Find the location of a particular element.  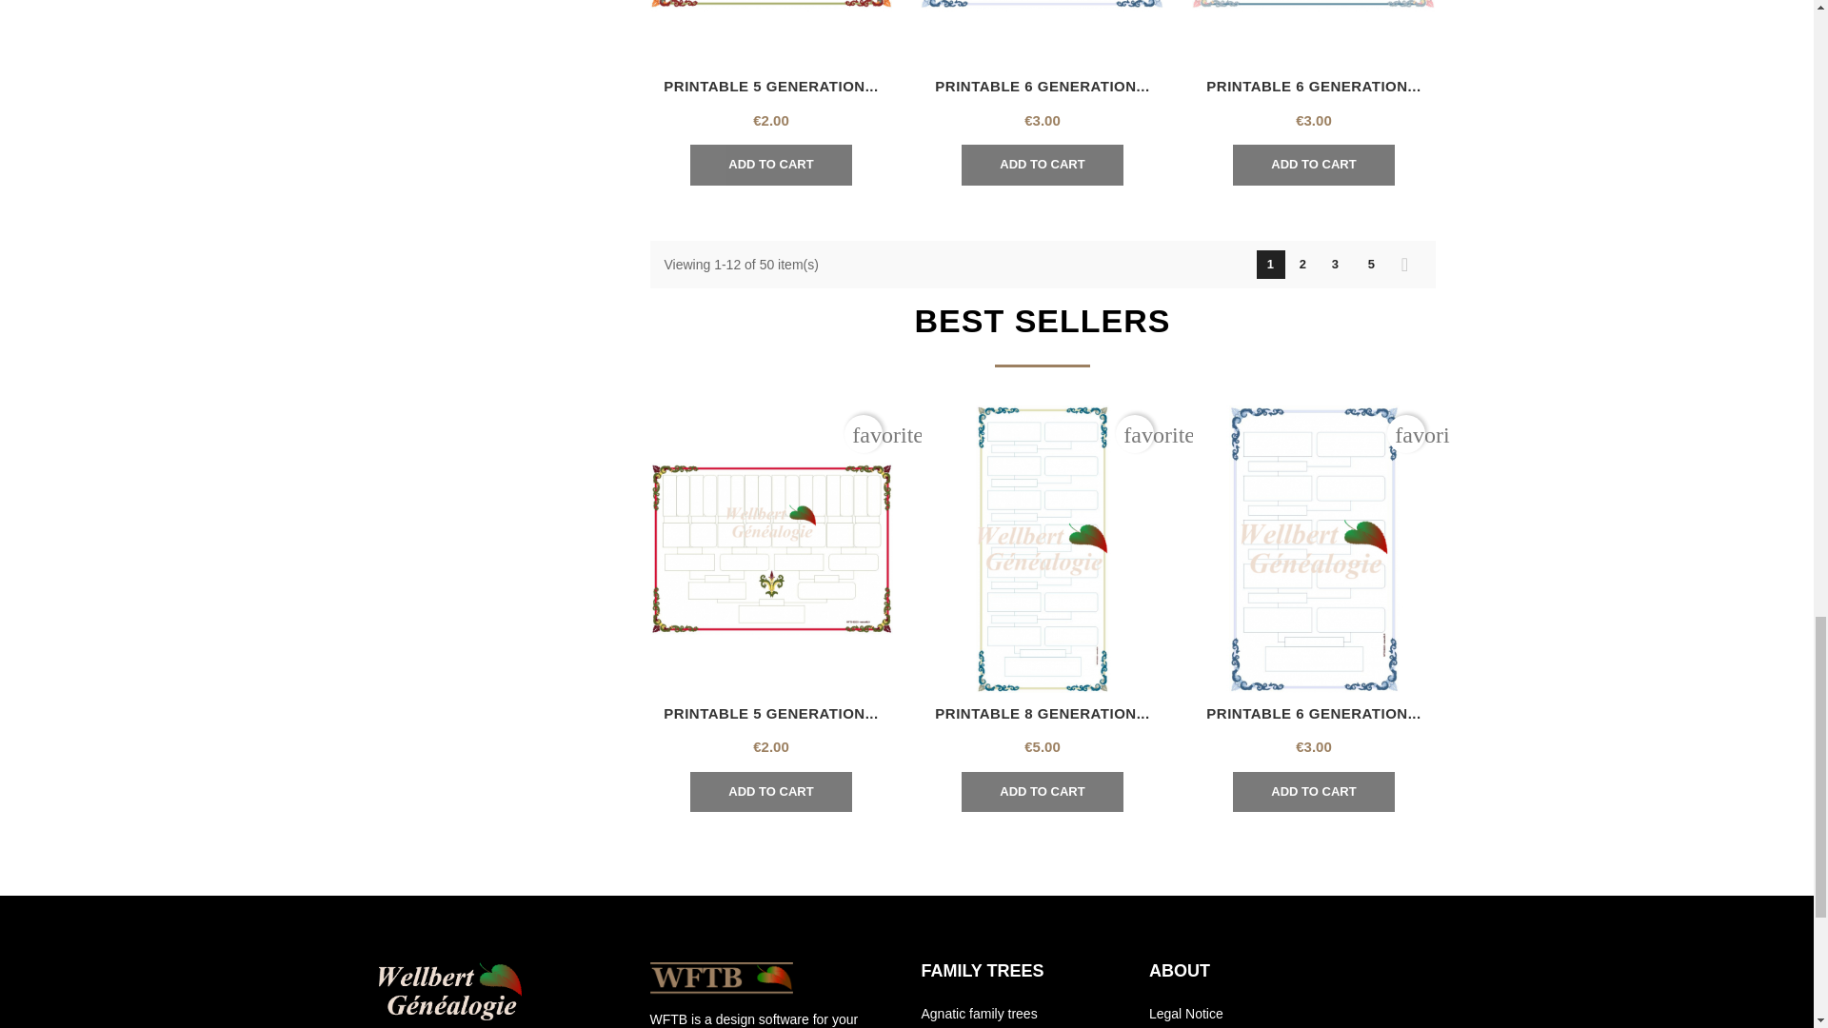

Legal Notice is located at coordinates (1186, 1014).